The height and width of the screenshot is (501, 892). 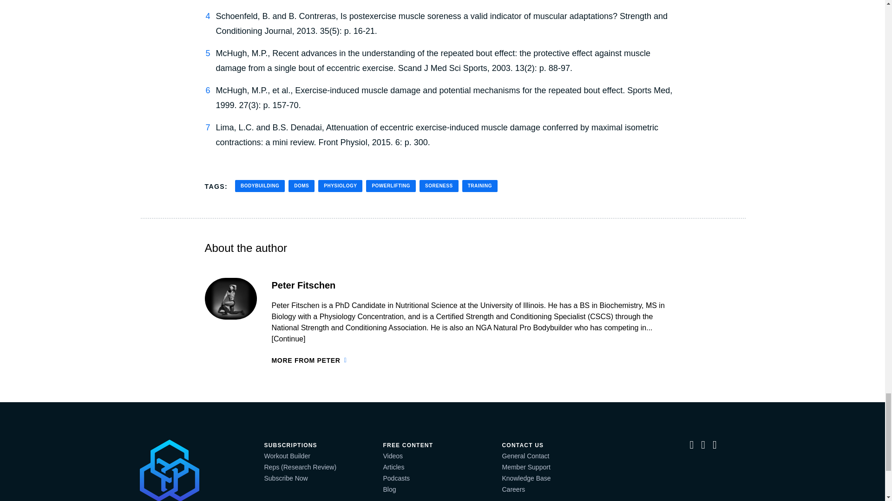 I want to click on Member Support, so click(x=526, y=467).